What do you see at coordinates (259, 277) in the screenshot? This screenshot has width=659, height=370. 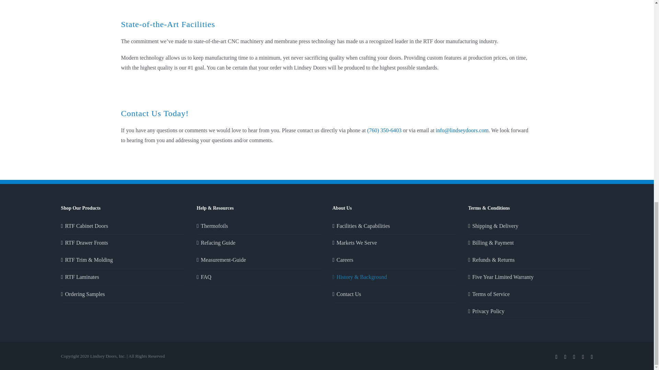 I see `FAQ` at bounding box center [259, 277].